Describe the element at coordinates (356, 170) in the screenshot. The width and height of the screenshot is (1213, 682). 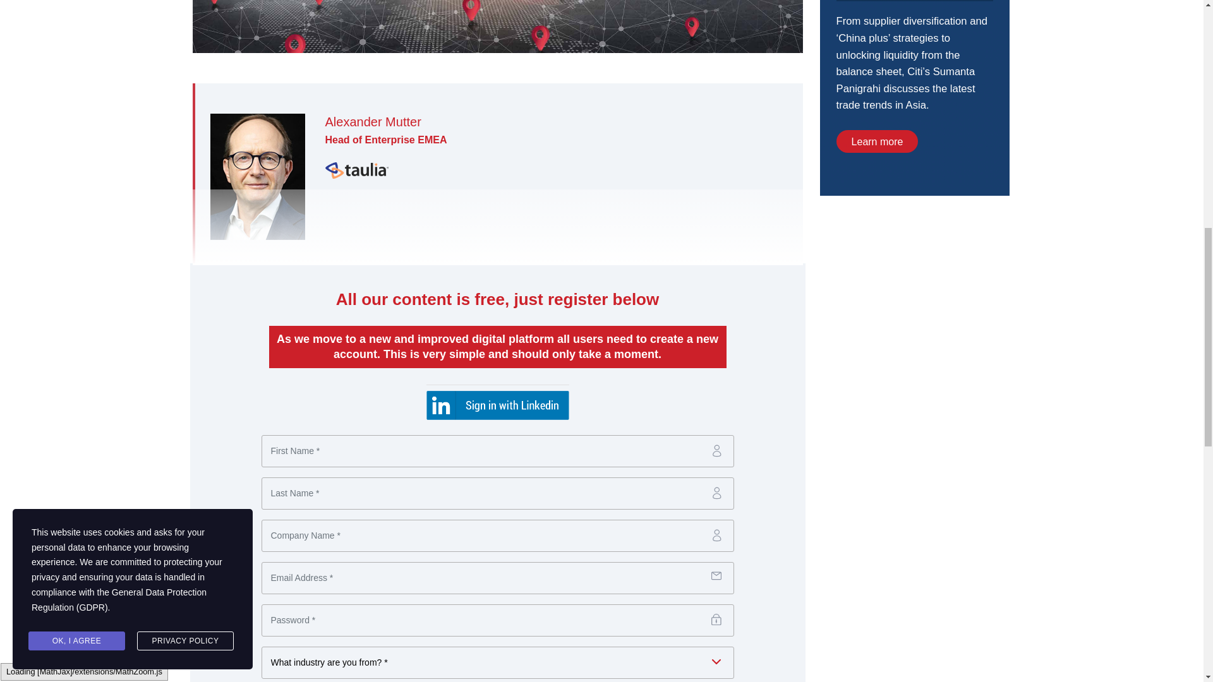
I see `Taulia logo` at that location.